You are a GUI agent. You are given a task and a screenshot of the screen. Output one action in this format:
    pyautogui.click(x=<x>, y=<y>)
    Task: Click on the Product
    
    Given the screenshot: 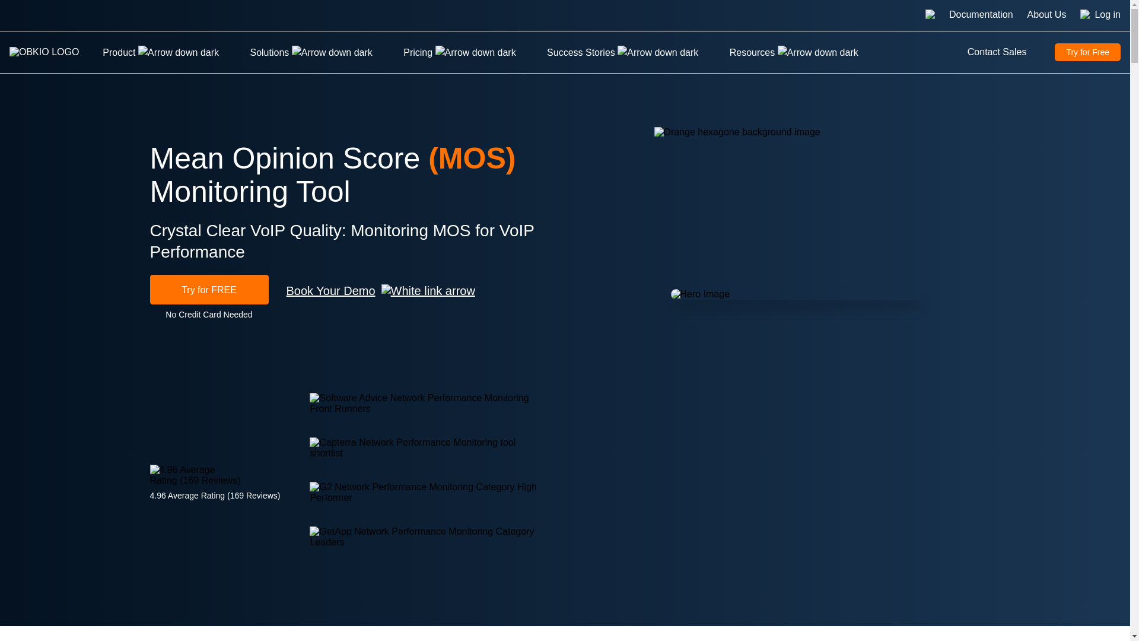 What is the action you would take?
    pyautogui.click(x=160, y=53)
    